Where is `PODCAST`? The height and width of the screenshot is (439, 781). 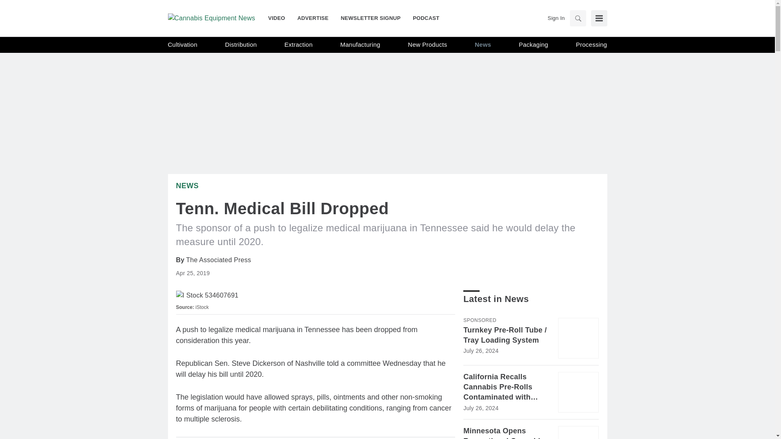 PODCAST is located at coordinates (423, 18).